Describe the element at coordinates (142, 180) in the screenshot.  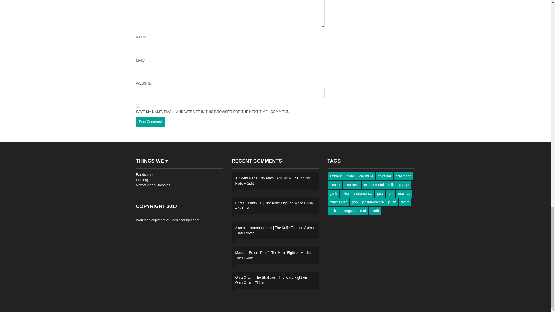
I see `EFF.org` at that location.